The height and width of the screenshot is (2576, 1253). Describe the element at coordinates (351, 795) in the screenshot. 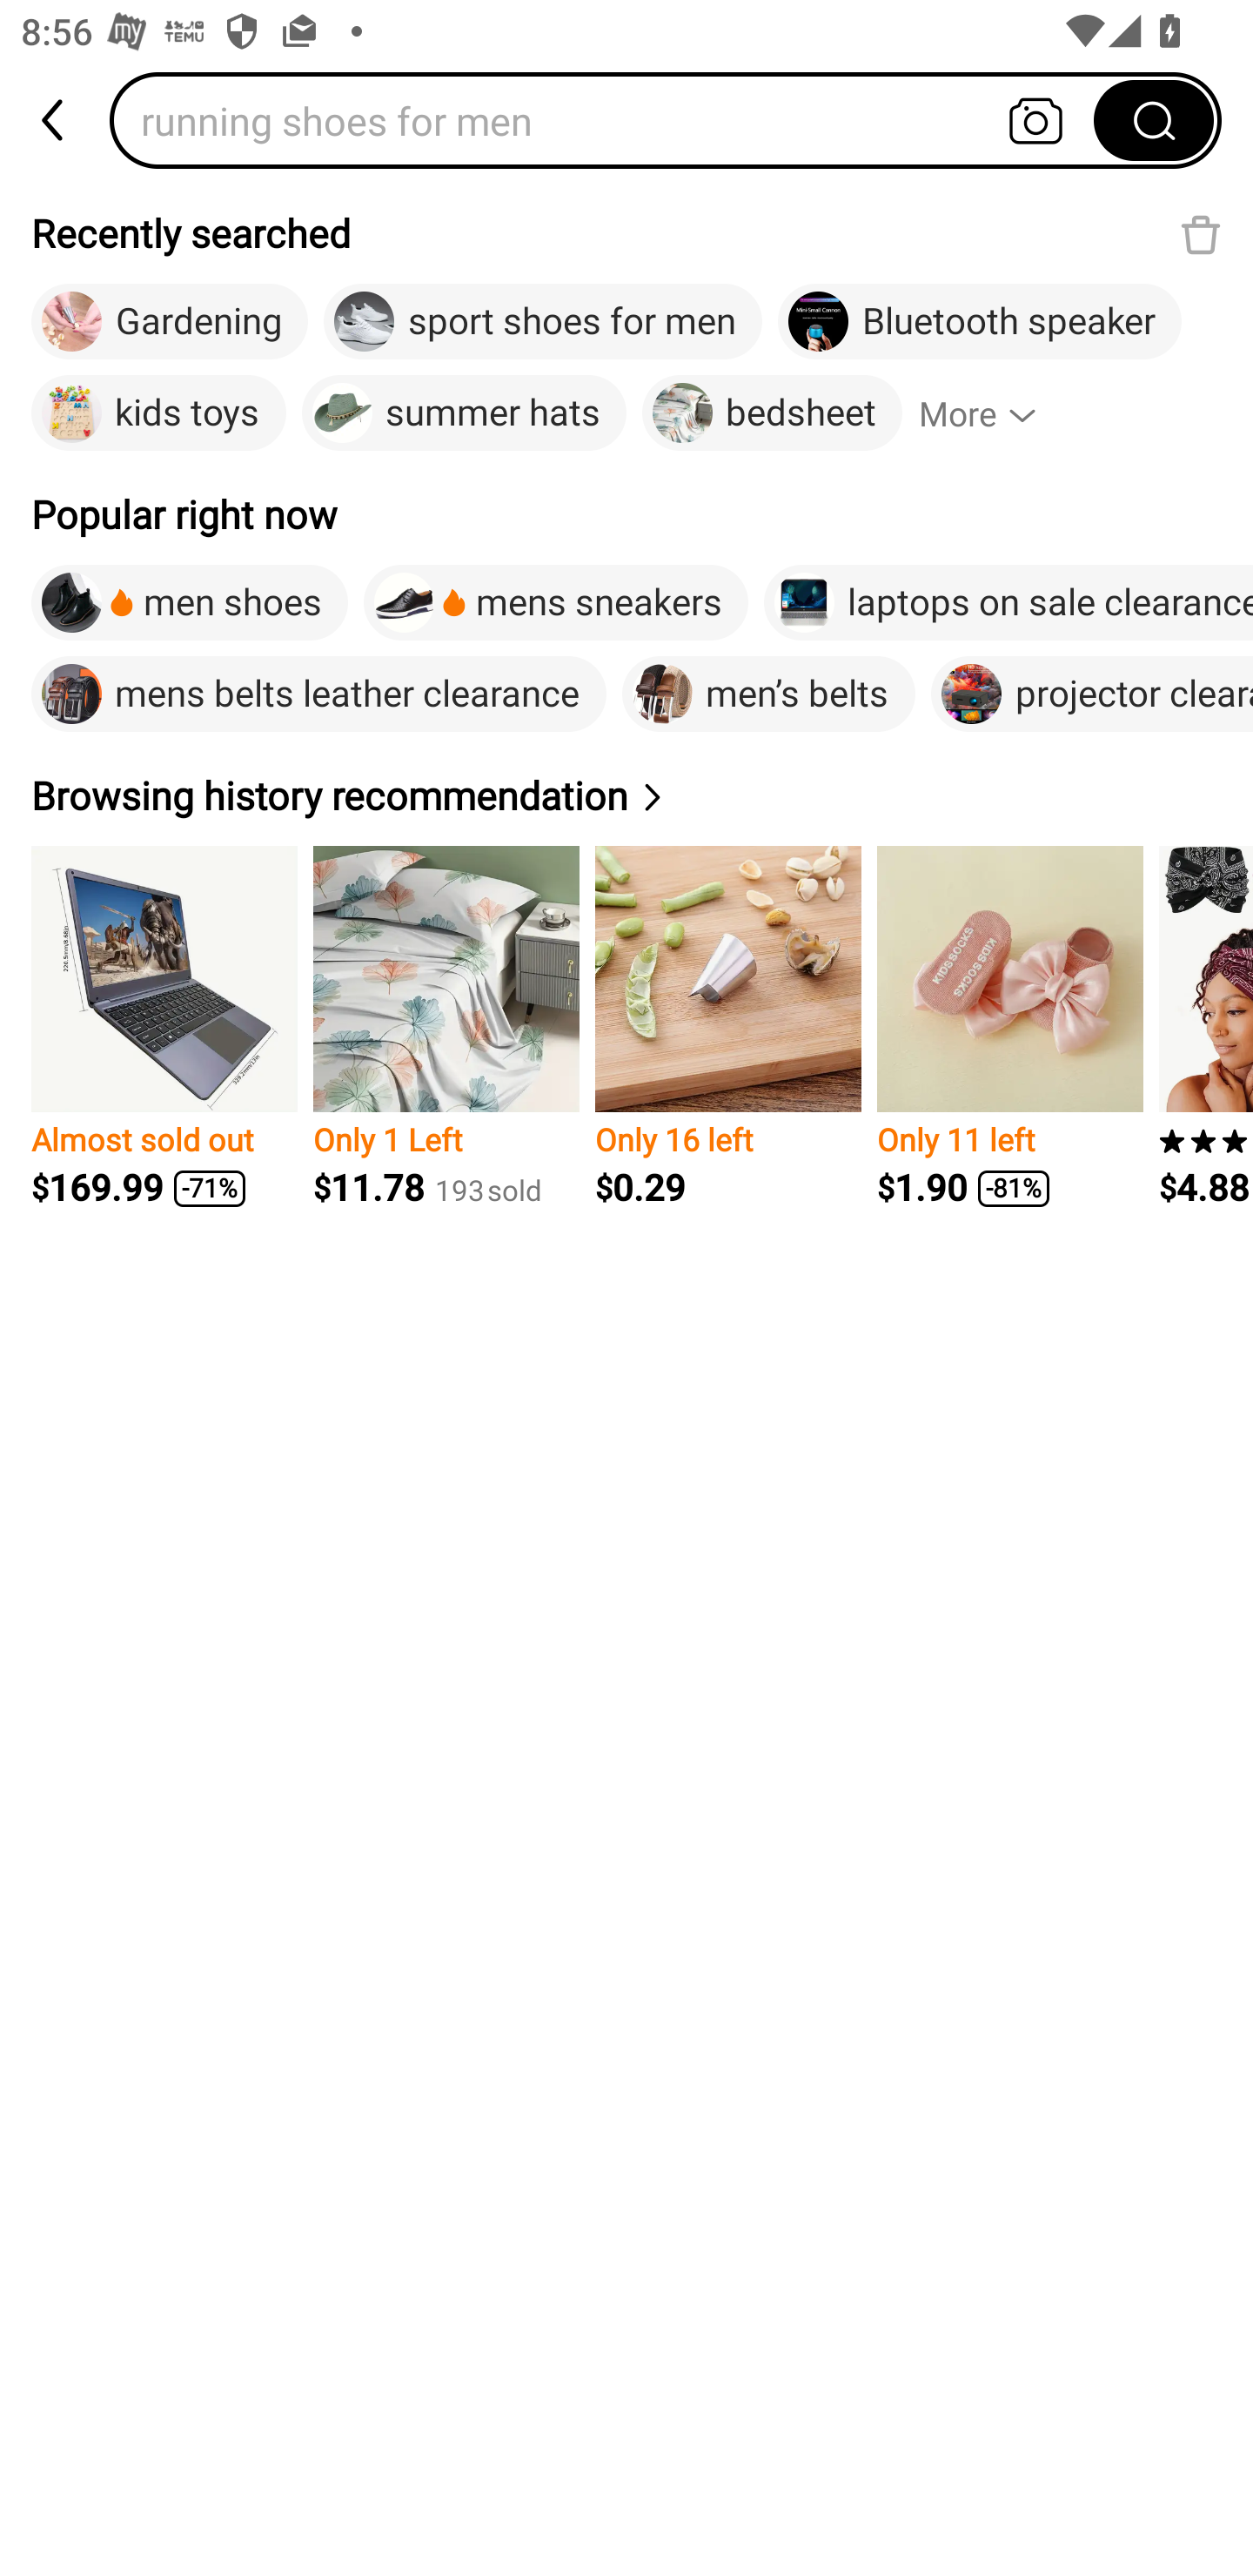

I see `Browsing history recommendation` at that location.